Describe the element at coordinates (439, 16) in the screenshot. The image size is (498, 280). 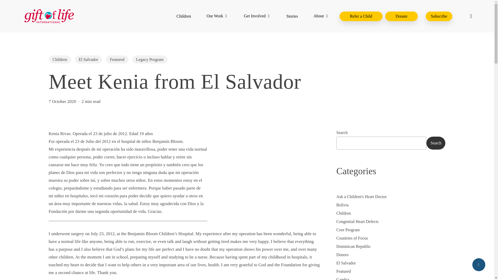
I see `Subscribe` at that location.